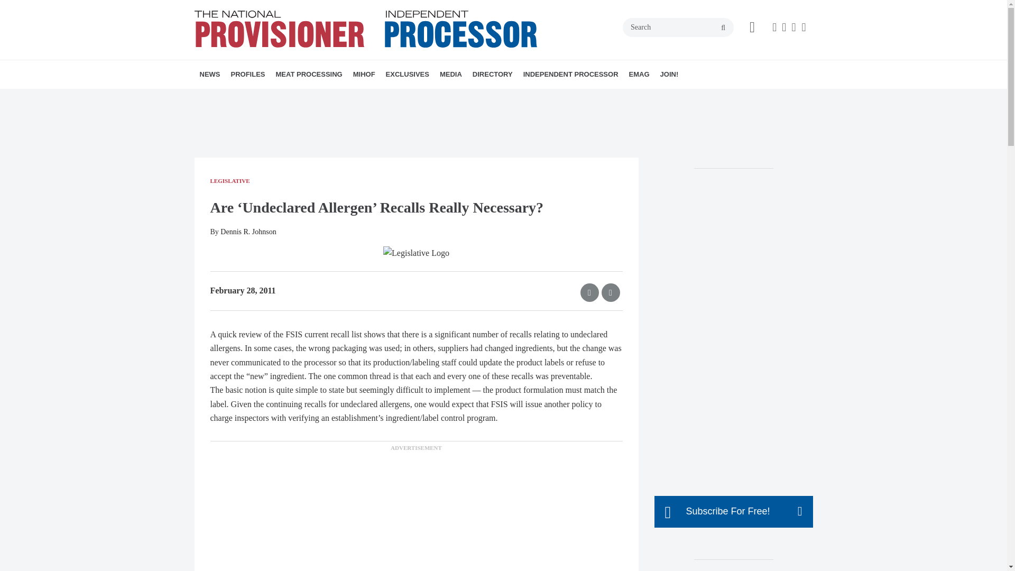 This screenshot has height=571, width=1015. Describe the element at coordinates (349, 97) in the screenshot. I see `INGREDIENTS` at that location.